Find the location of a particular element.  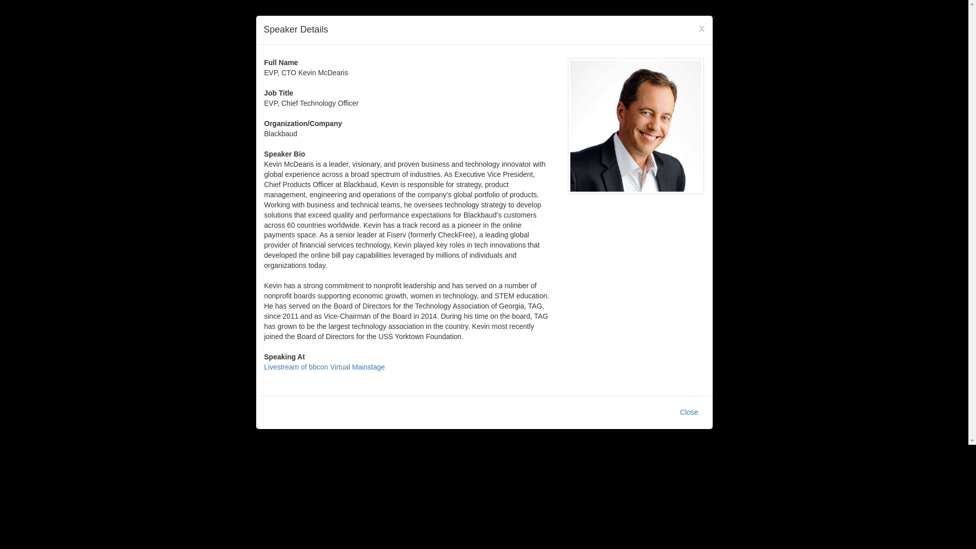

Session Details is located at coordinates (325, 367).